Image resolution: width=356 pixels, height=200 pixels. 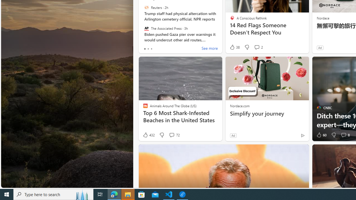 What do you see at coordinates (345, 135) in the screenshot?
I see `View comments 8 Comment` at bounding box center [345, 135].